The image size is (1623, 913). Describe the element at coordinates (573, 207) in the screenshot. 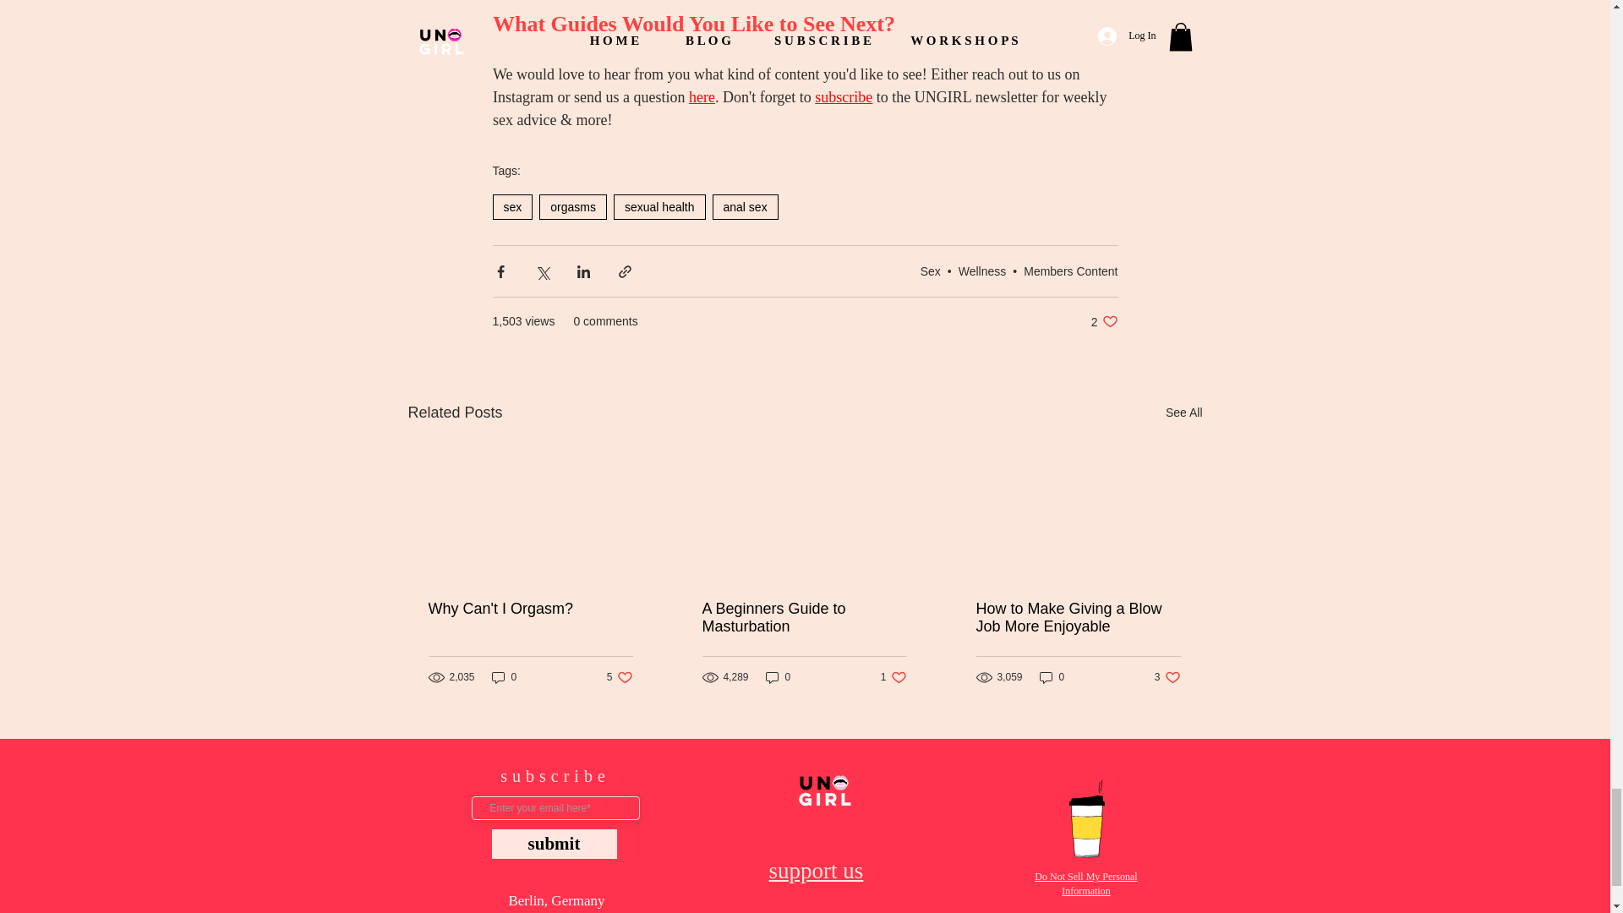

I see `orgasms` at that location.